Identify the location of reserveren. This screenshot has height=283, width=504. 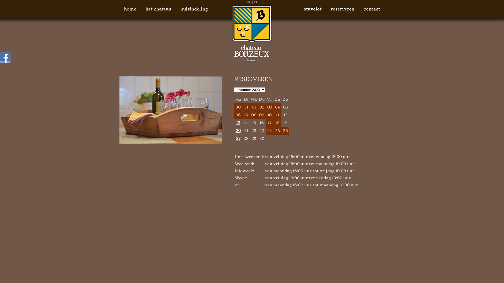
(343, 9).